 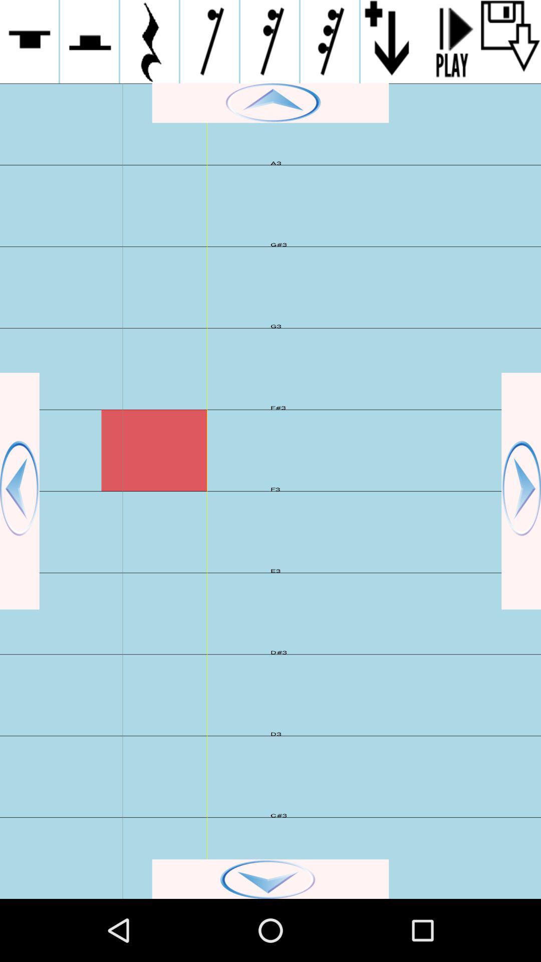 What do you see at coordinates (209, 42) in the screenshot?
I see `apply eighth note to song` at bounding box center [209, 42].